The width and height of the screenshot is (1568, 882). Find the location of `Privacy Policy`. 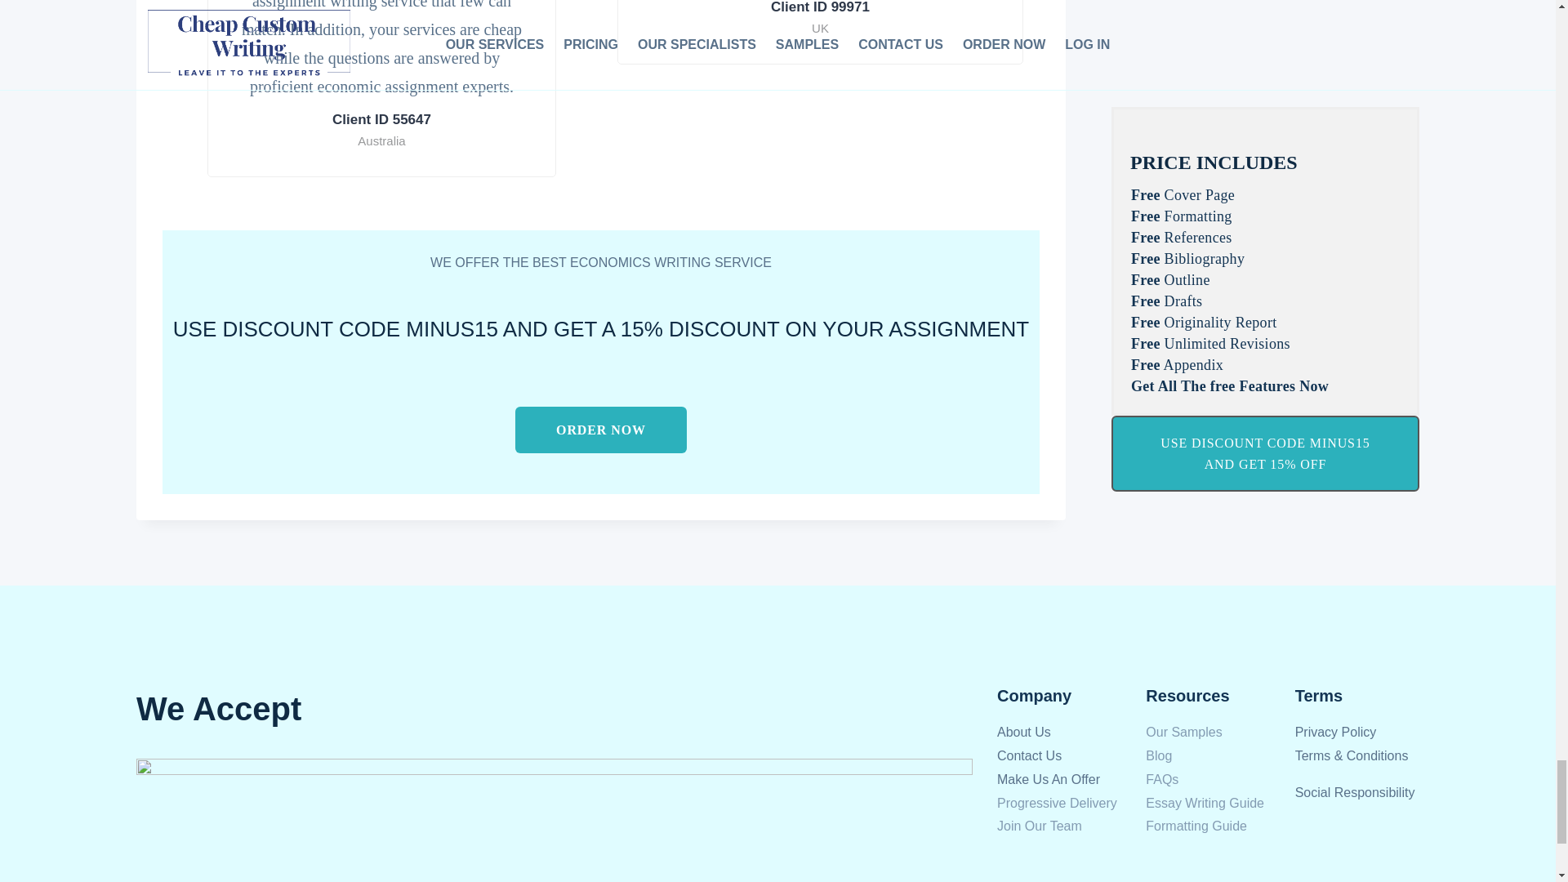

Privacy Policy is located at coordinates (1335, 732).